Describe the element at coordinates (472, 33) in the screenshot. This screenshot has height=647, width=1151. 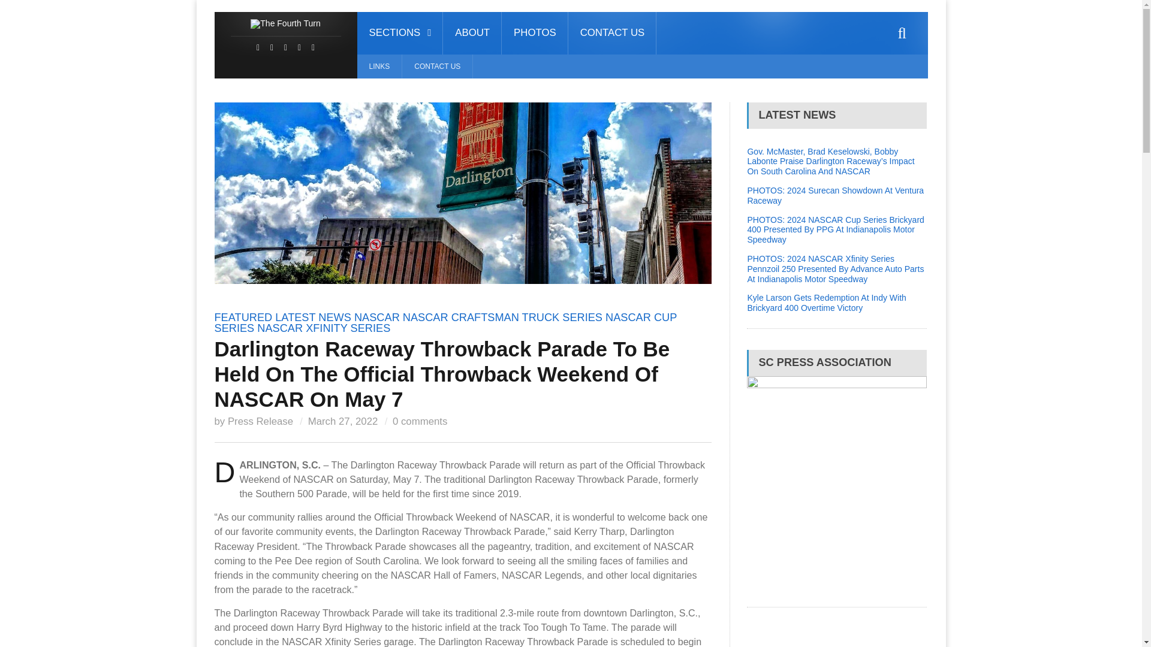
I see `ABOUT` at that location.